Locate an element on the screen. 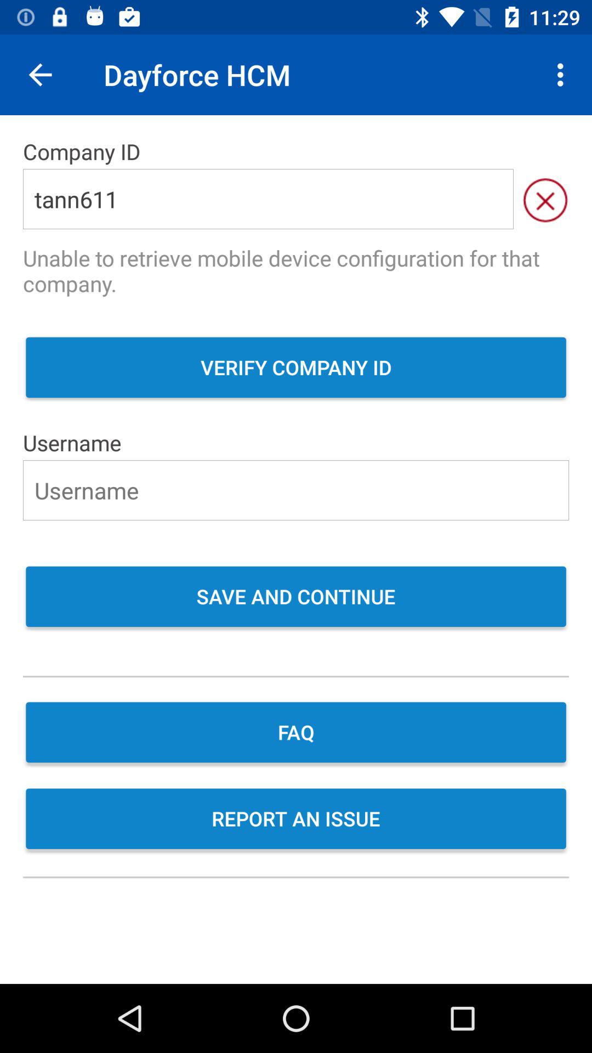  go to user name is located at coordinates (296, 490).